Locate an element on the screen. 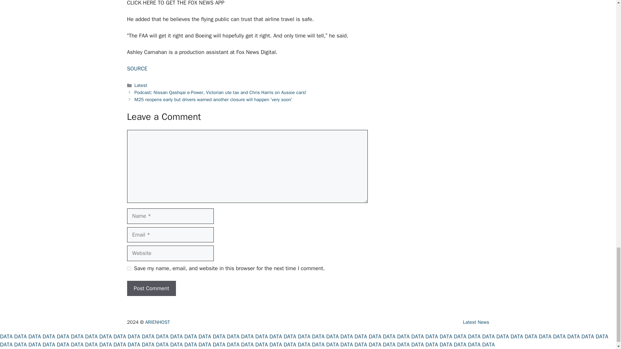 The image size is (621, 349). DATA is located at coordinates (35, 336).